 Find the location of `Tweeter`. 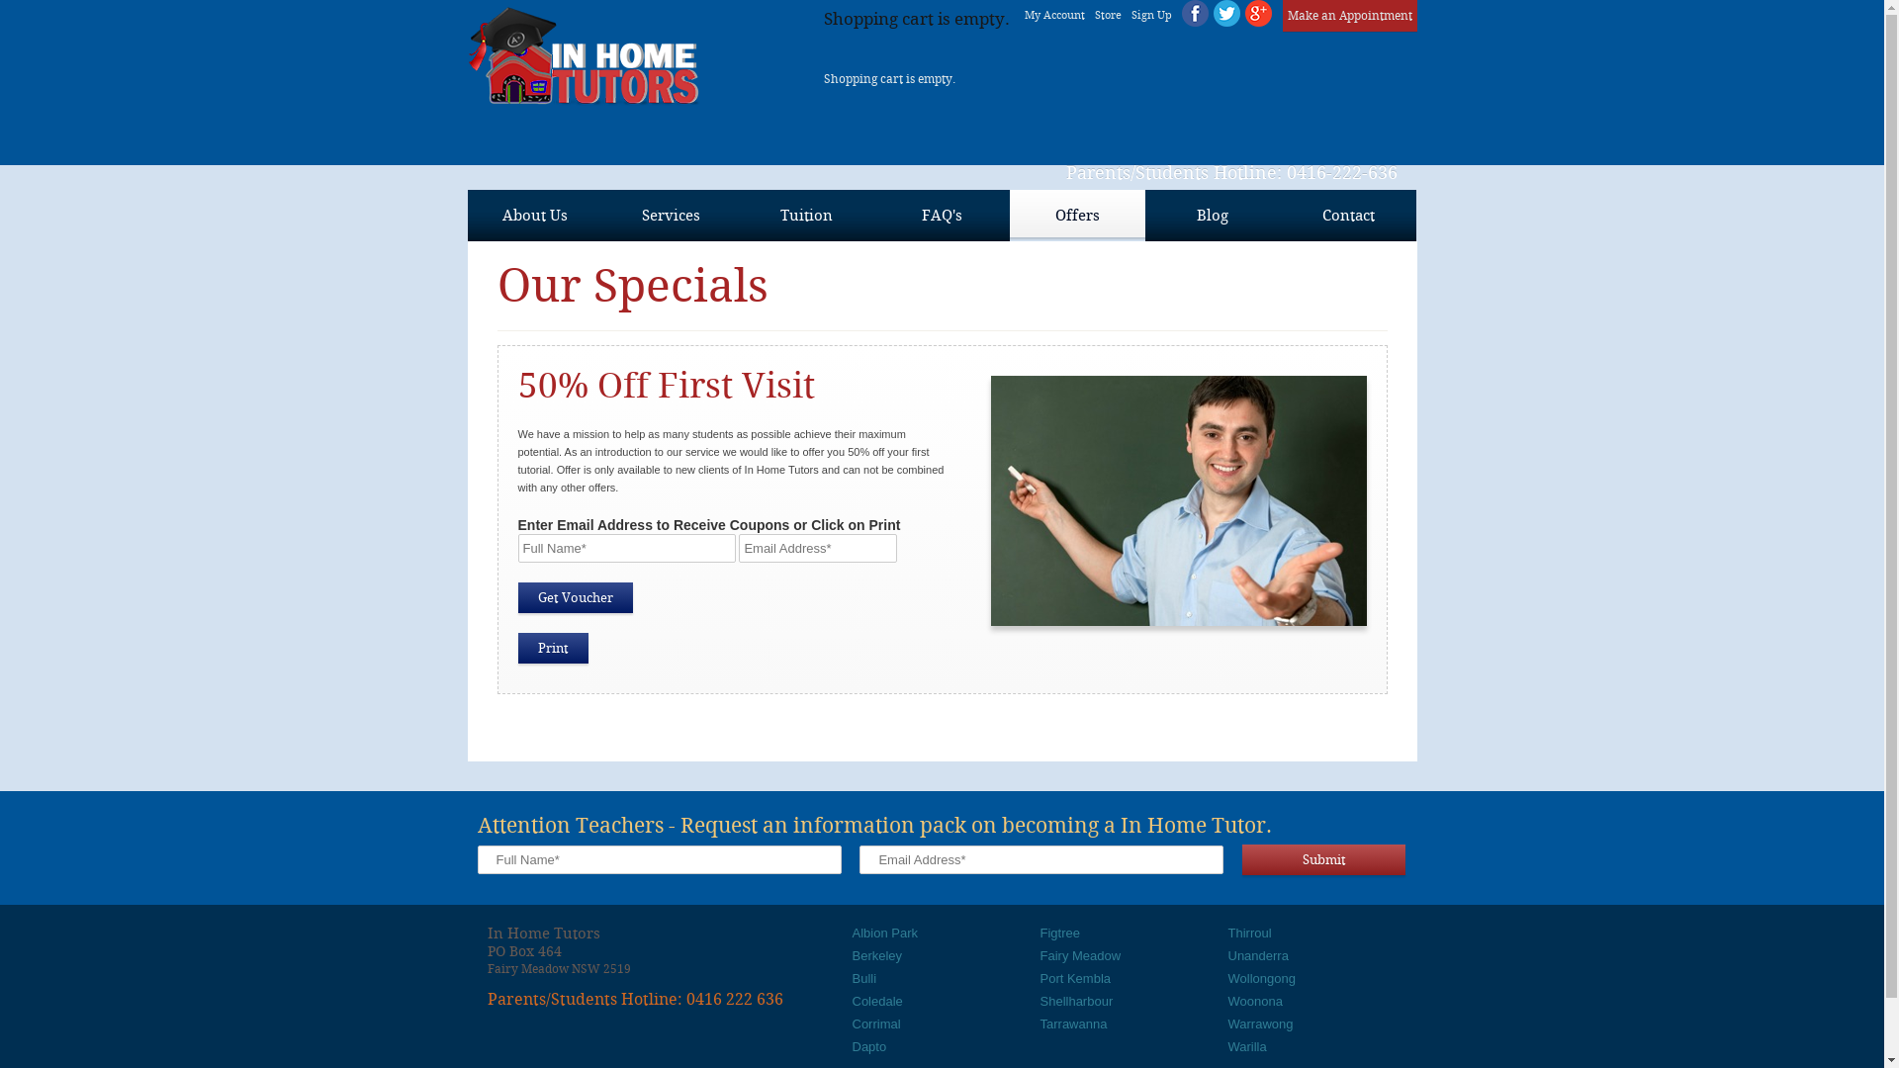

Tweeter is located at coordinates (1226, 14).